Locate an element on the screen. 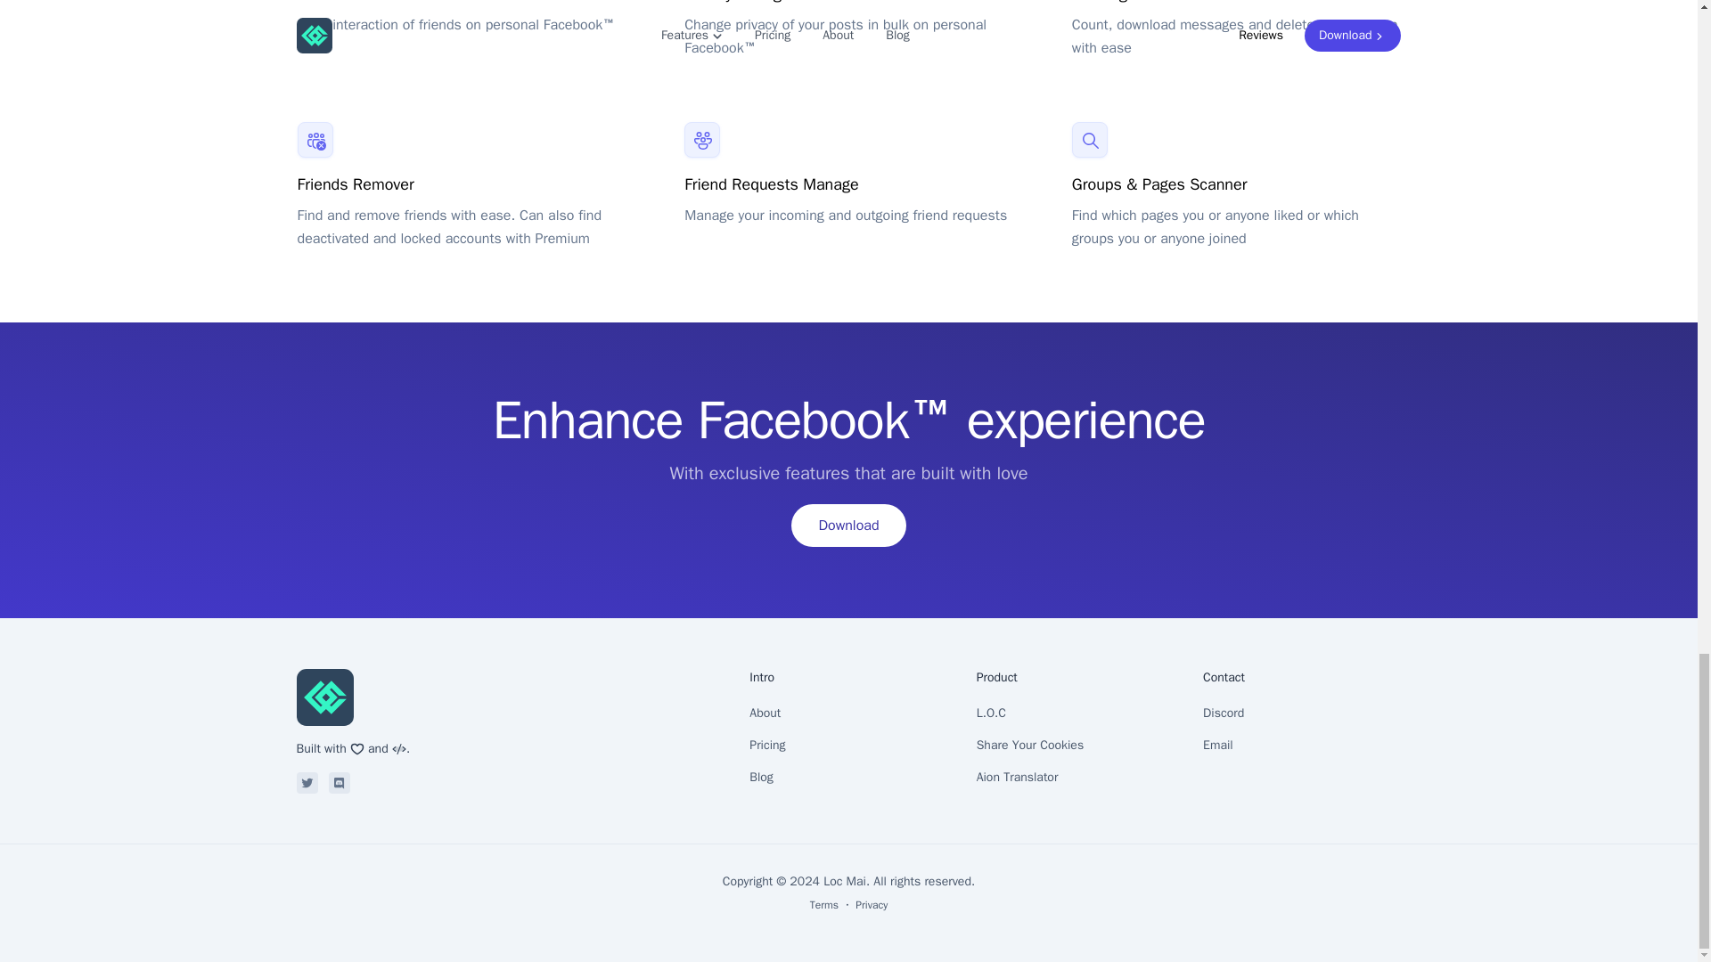  Privacy is located at coordinates (872, 904).